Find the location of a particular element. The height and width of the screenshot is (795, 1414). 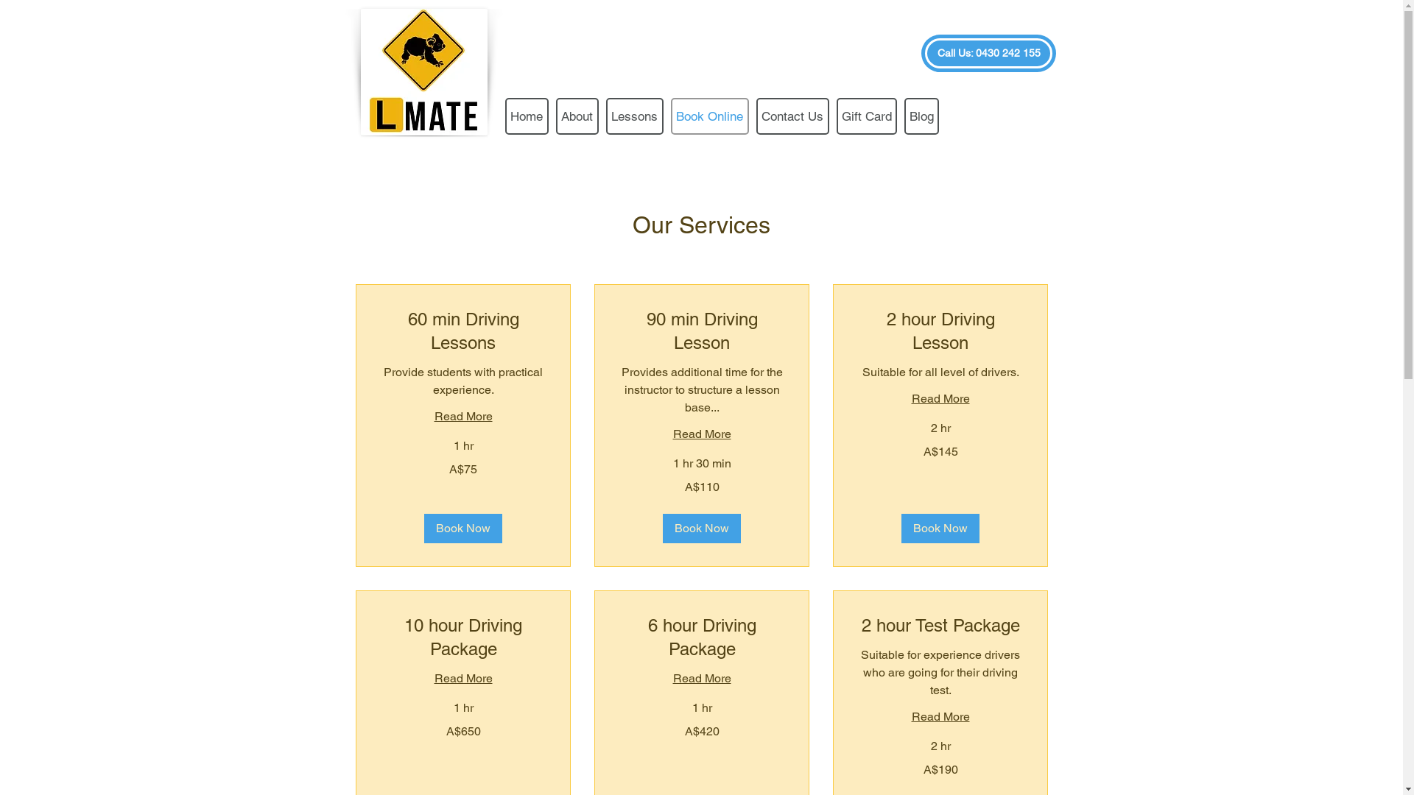

Read More is located at coordinates (462, 417).